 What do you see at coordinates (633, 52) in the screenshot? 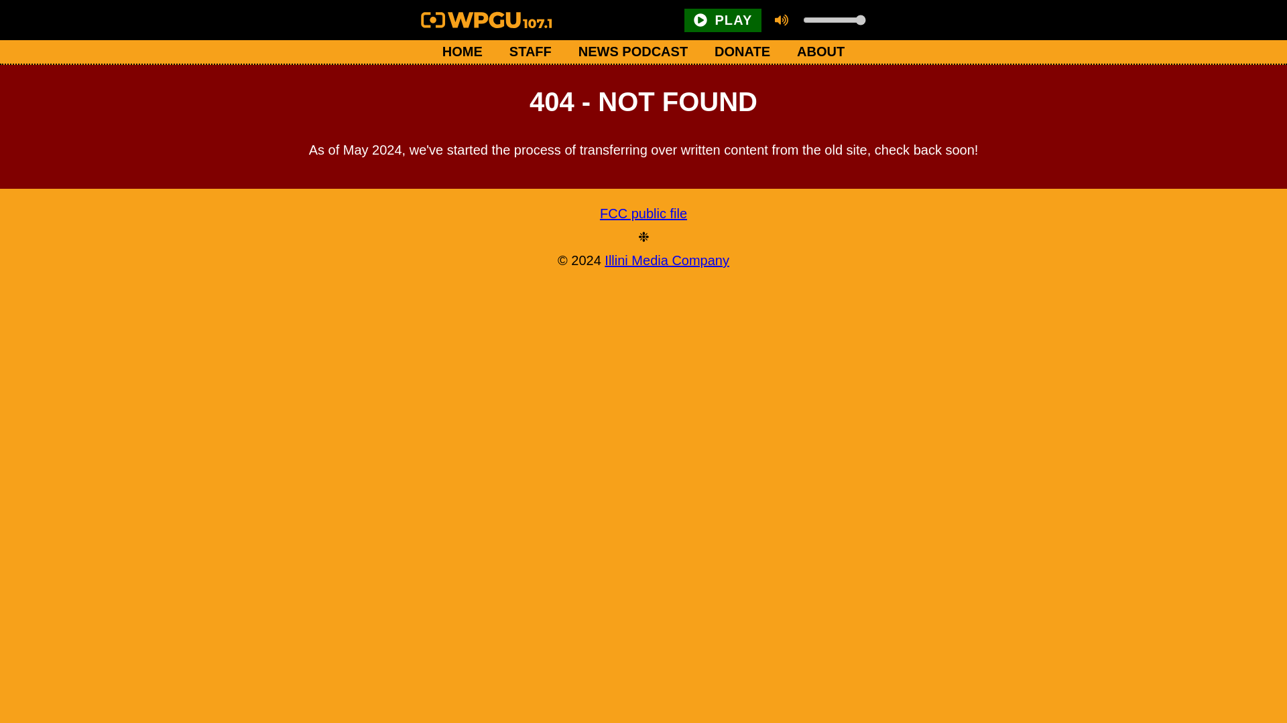
I see `NEWS PODCAST` at bounding box center [633, 52].